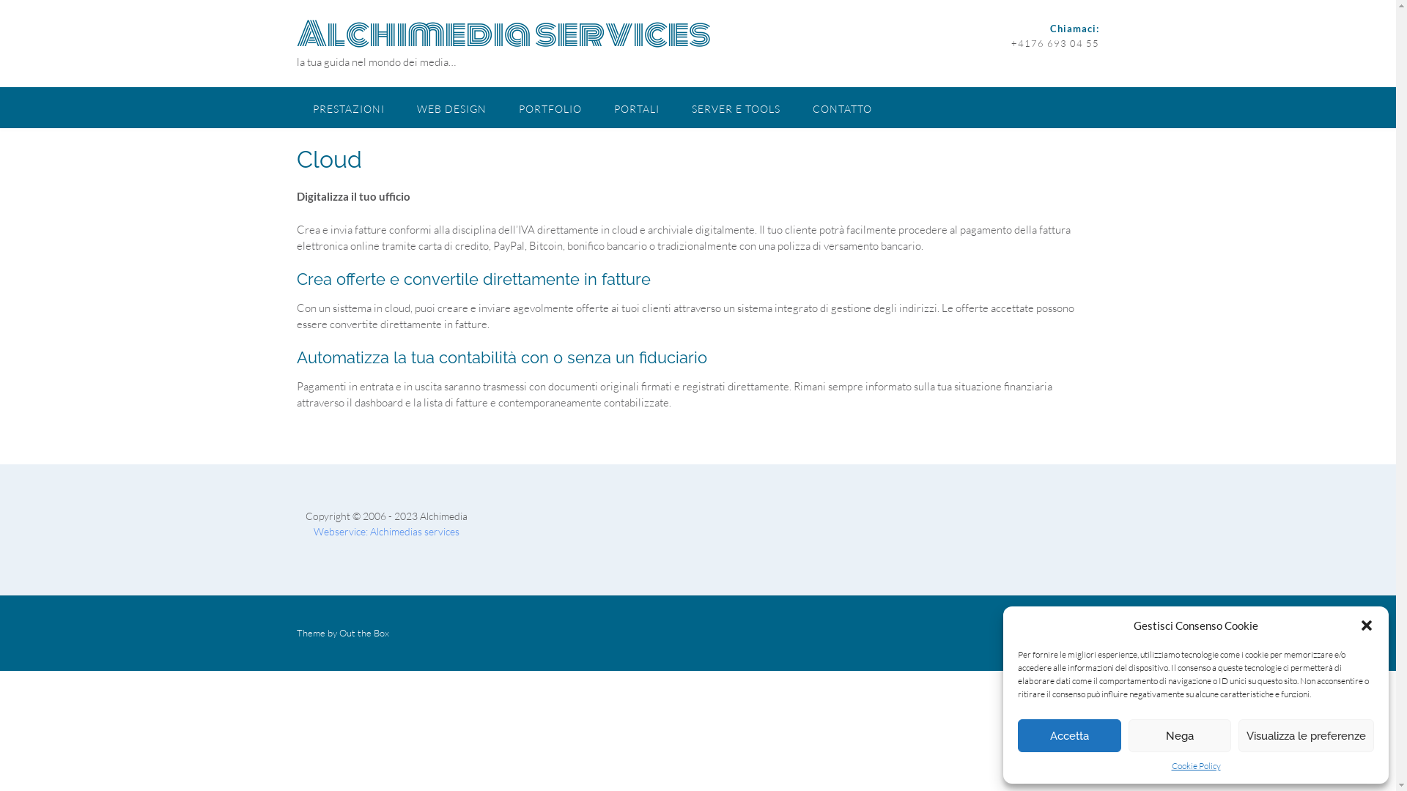  I want to click on Webservice: Alchimedias services, so click(387, 532).